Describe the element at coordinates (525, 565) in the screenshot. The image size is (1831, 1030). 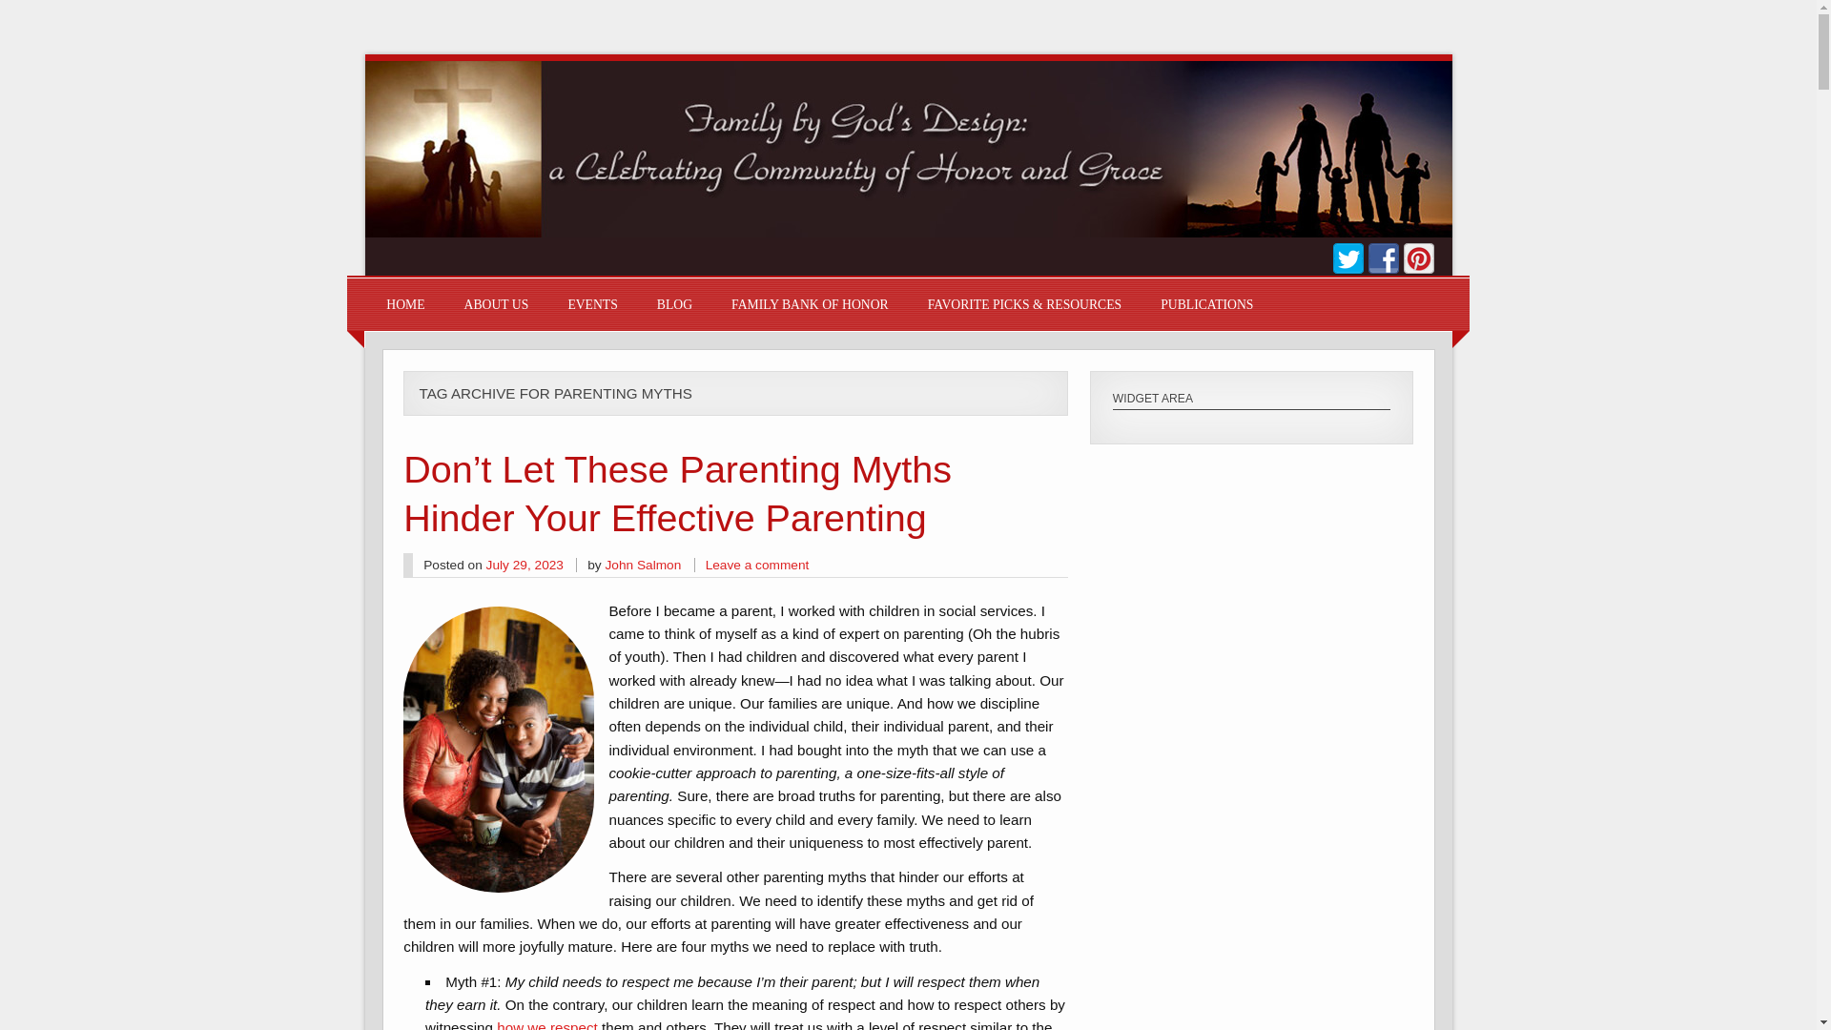
I see `8:00 pm` at that location.